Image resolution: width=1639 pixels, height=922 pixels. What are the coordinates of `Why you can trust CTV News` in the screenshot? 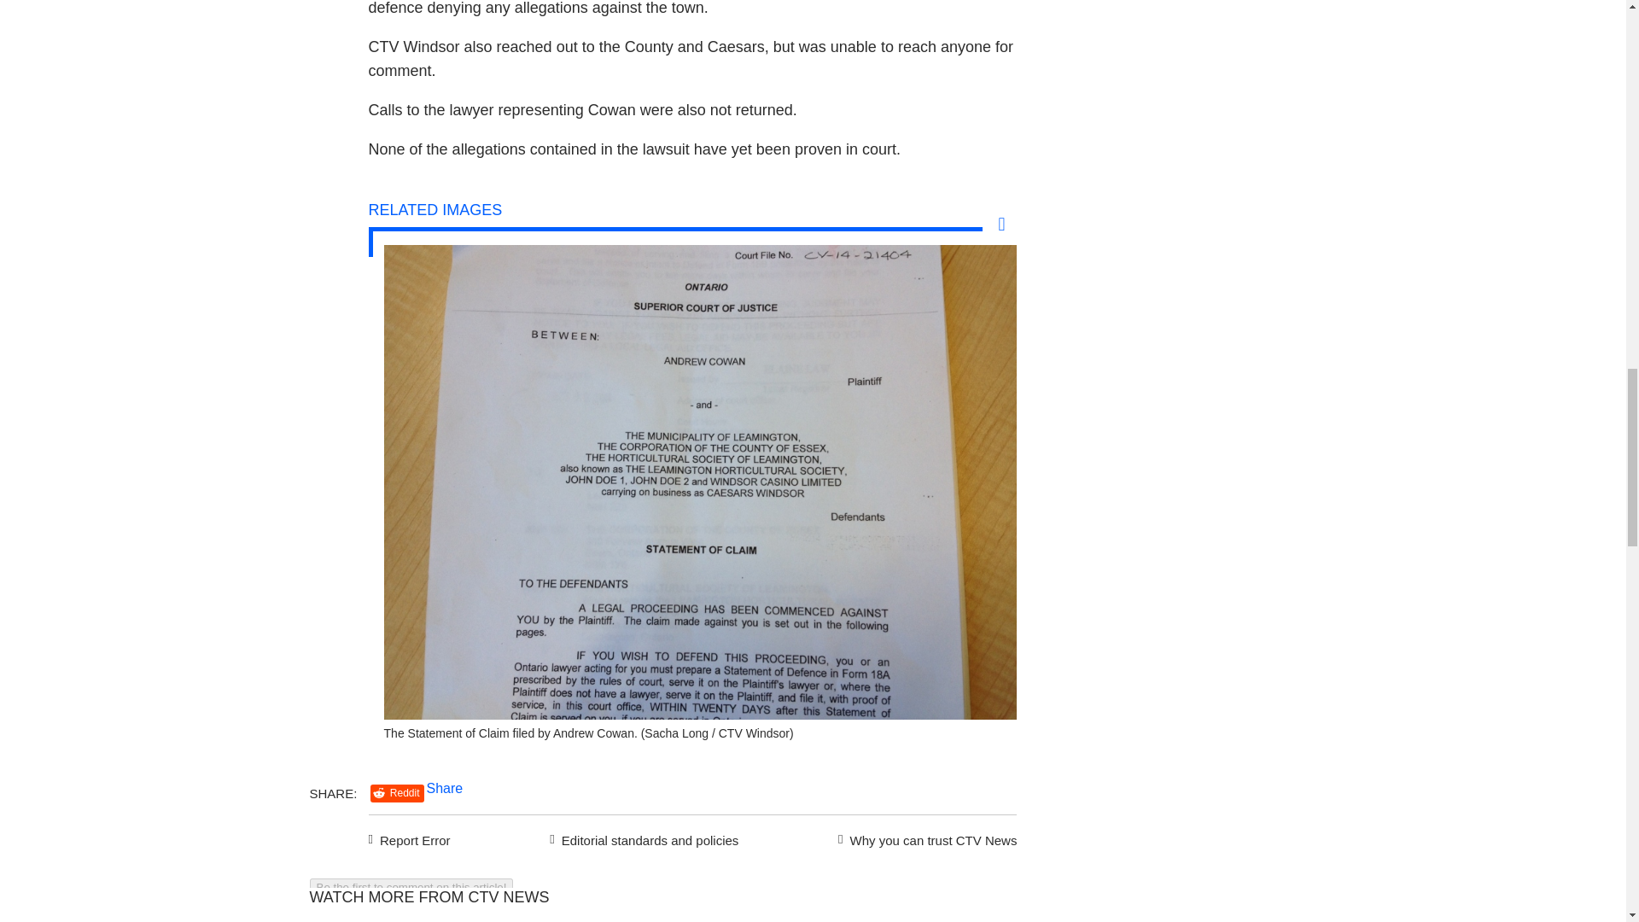 It's located at (924, 837).